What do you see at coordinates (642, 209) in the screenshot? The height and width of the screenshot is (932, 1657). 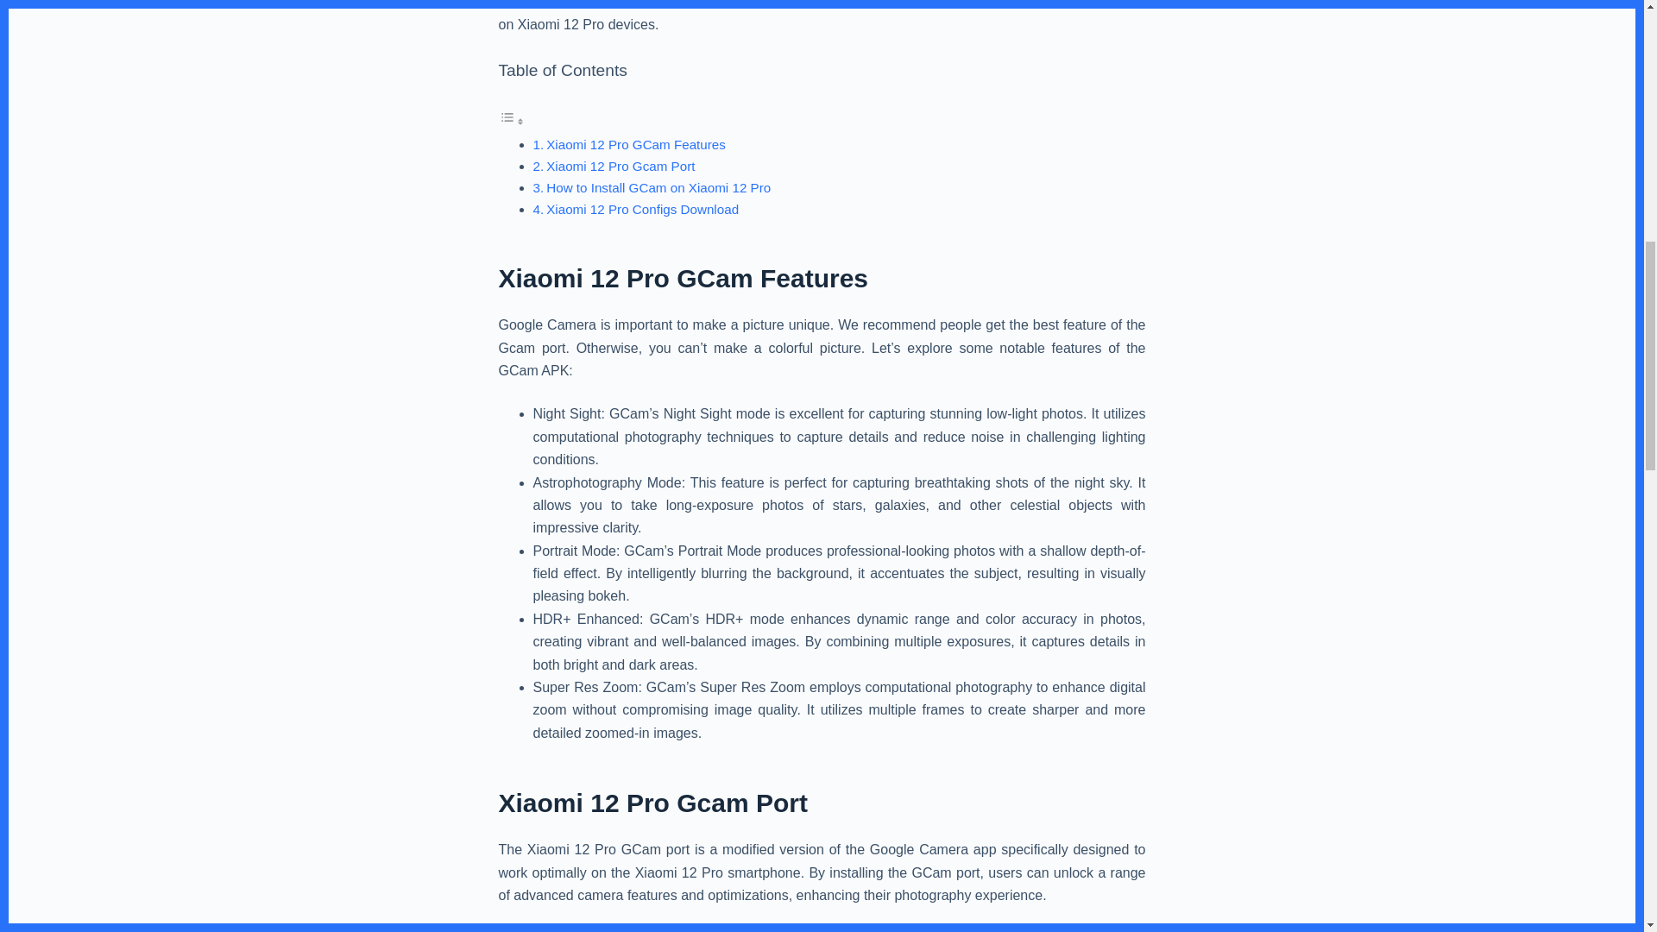 I see `Xiaomi 12 Pro Configs Download` at bounding box center [642, 209].